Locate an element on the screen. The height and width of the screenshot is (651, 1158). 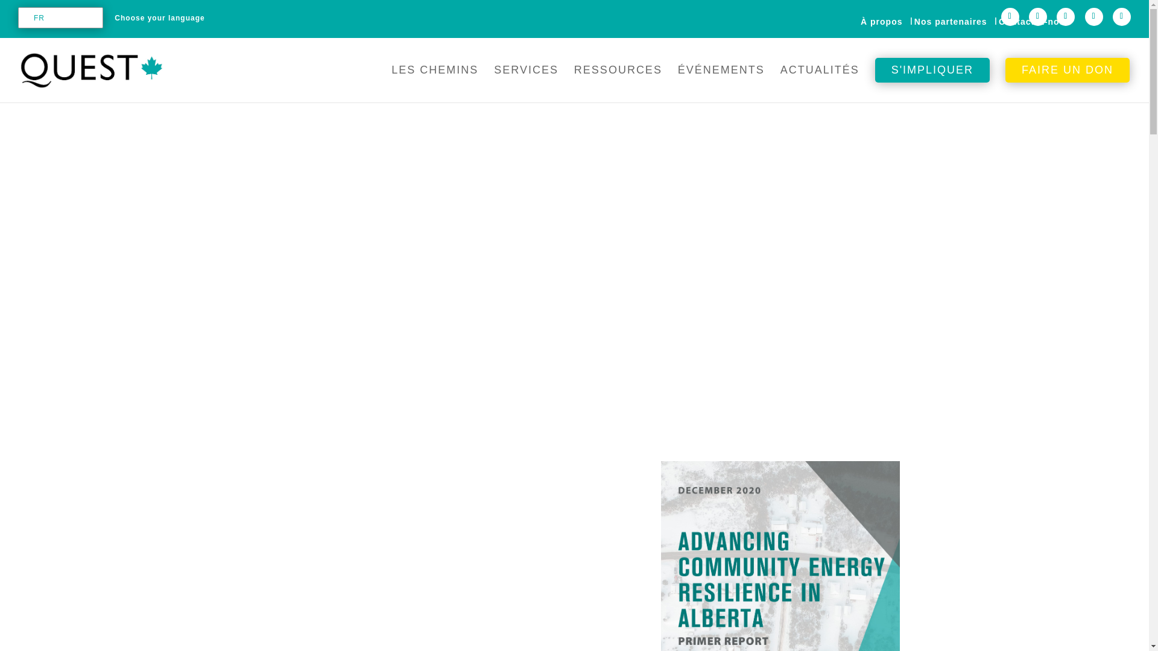
RESSOURCES is located at coordinates (618, 80).